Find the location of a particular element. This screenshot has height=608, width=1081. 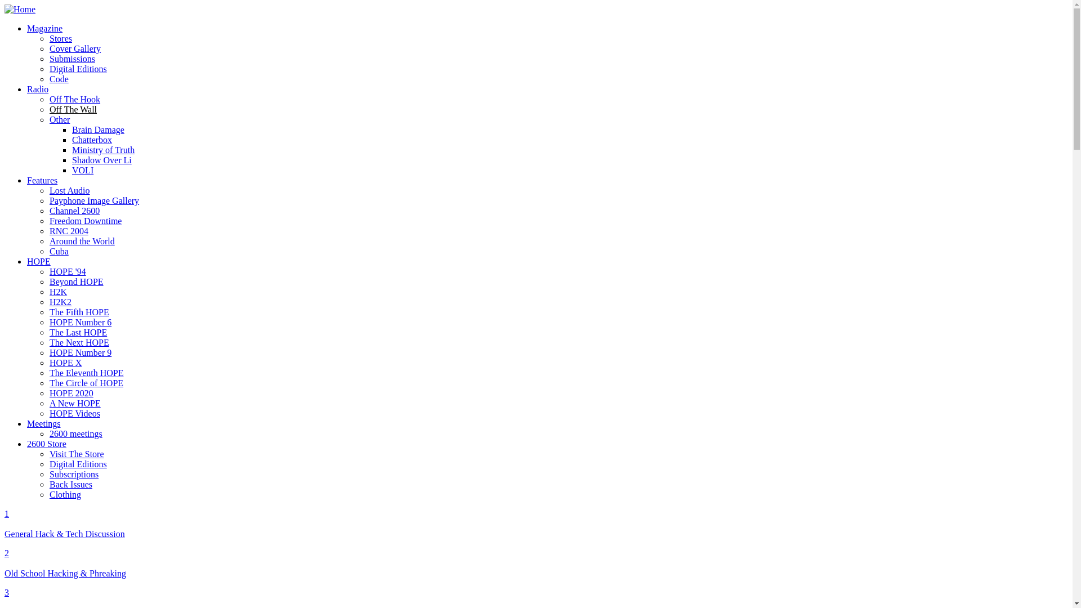

Back Issues is located at coordinates (71, 484).